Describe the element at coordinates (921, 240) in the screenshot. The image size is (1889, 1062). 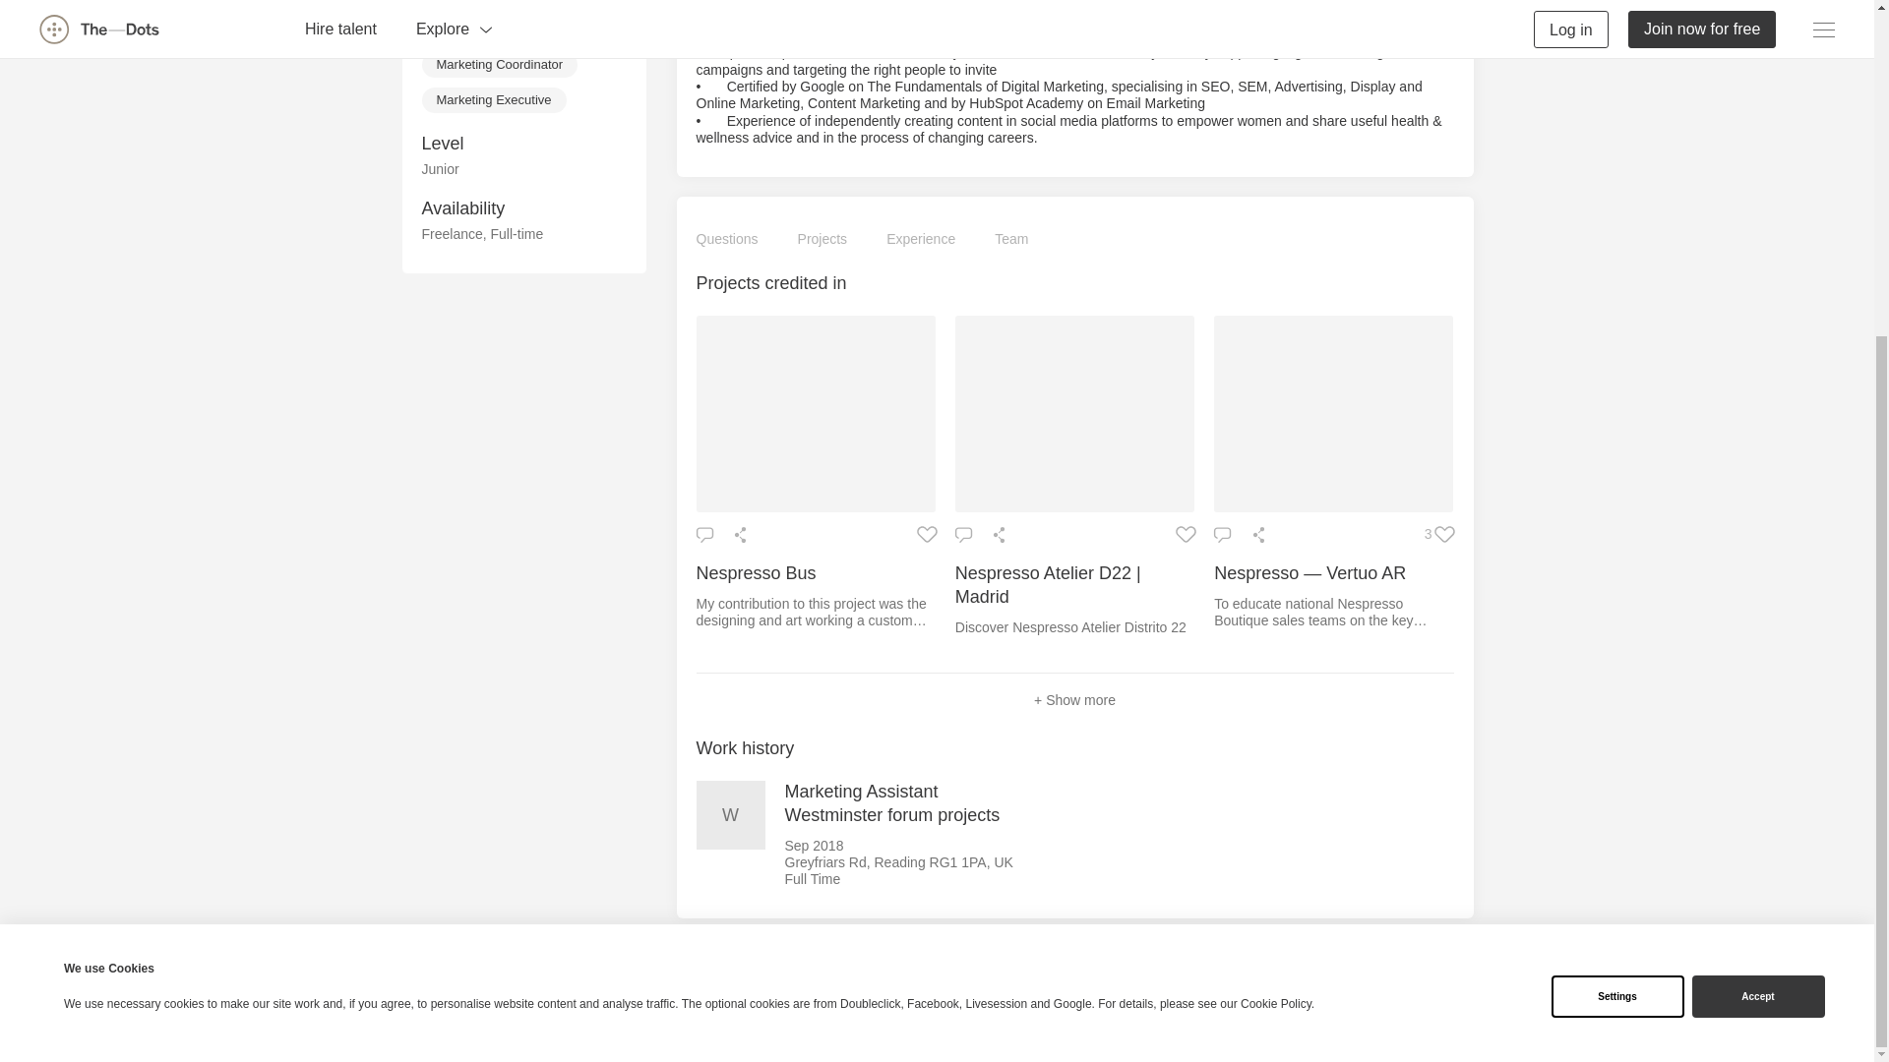
I see `Experience` at that location.